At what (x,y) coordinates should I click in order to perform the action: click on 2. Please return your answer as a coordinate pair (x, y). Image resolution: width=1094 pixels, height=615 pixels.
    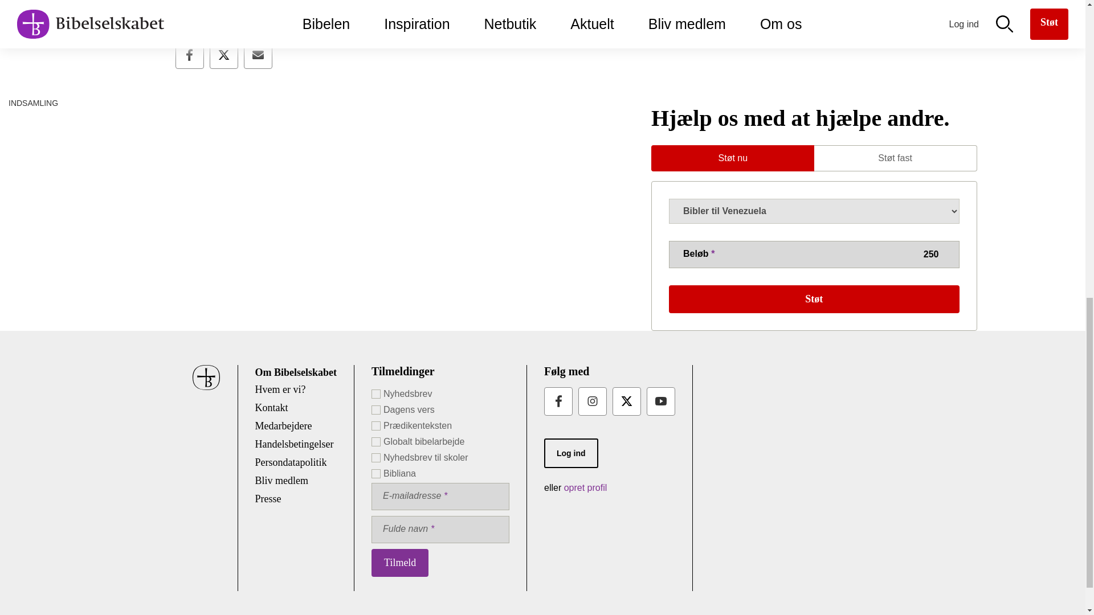
    Looking at the image, I should click on (375, 430).